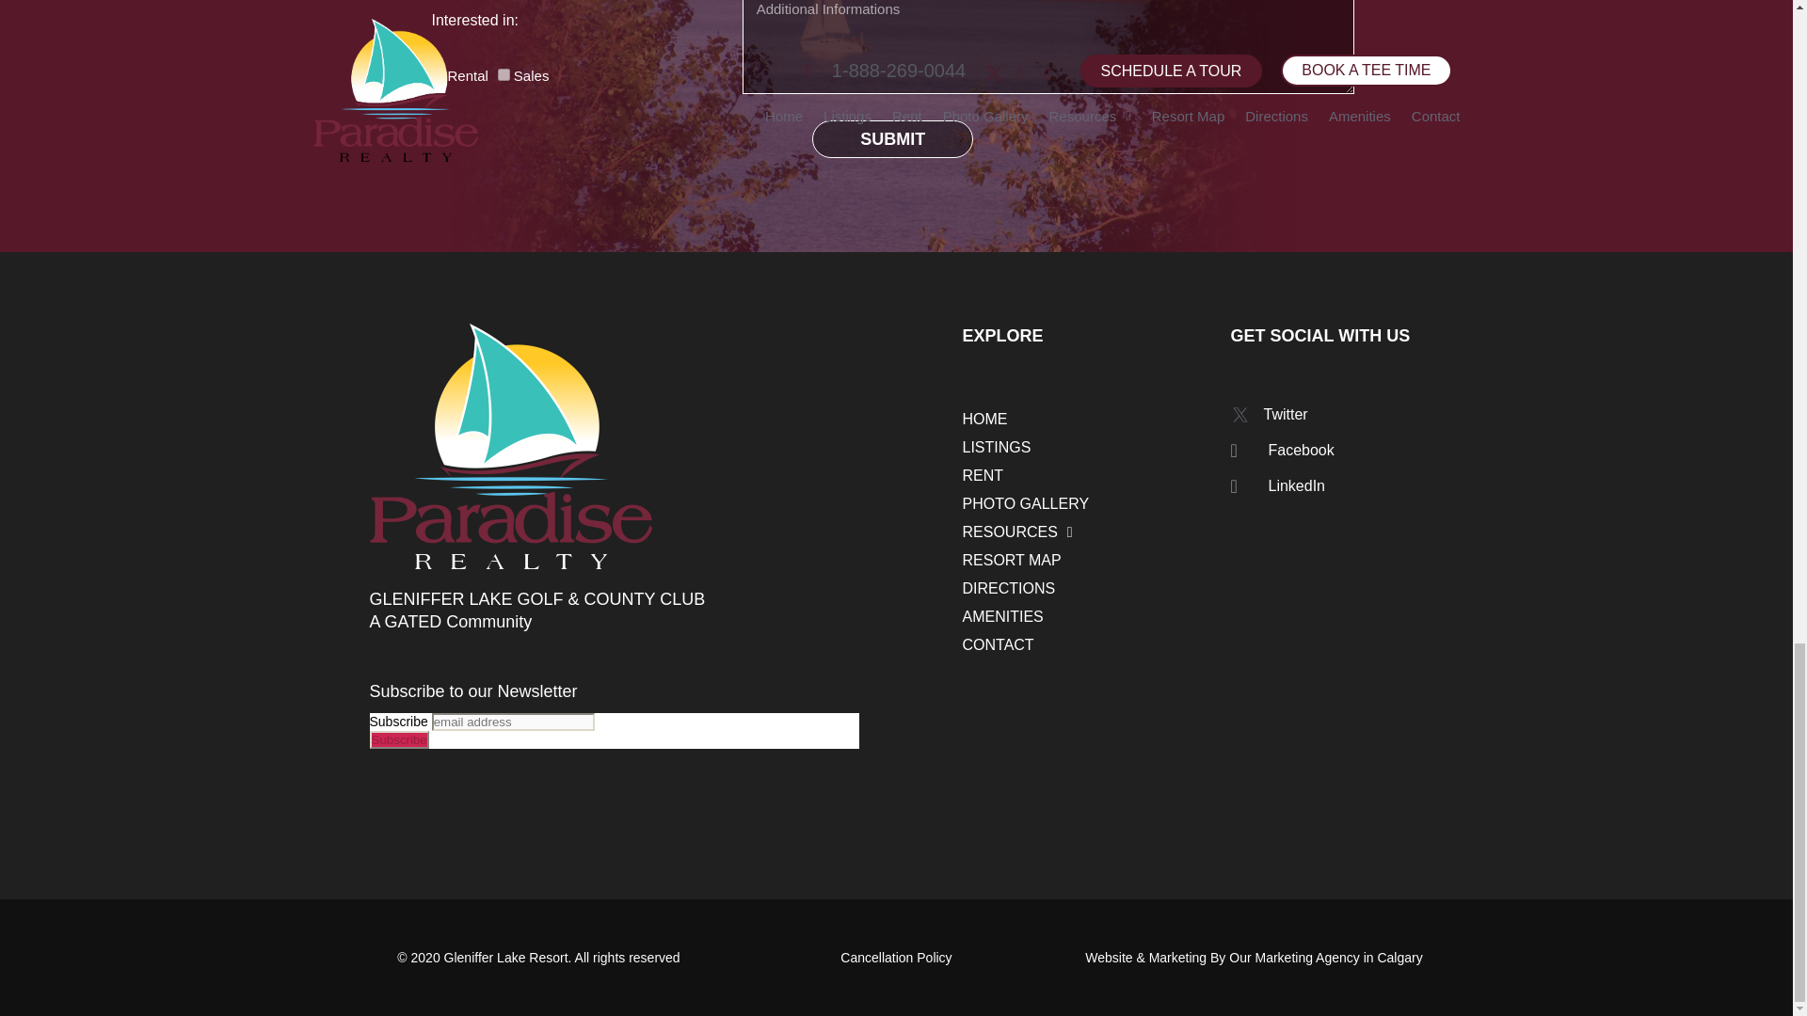 The height and width of the screenshot is (1016, 1807). What do you see at coordinates (437, 75) in the screenshot?
I see `Rental` at bounding box center [437, 75].